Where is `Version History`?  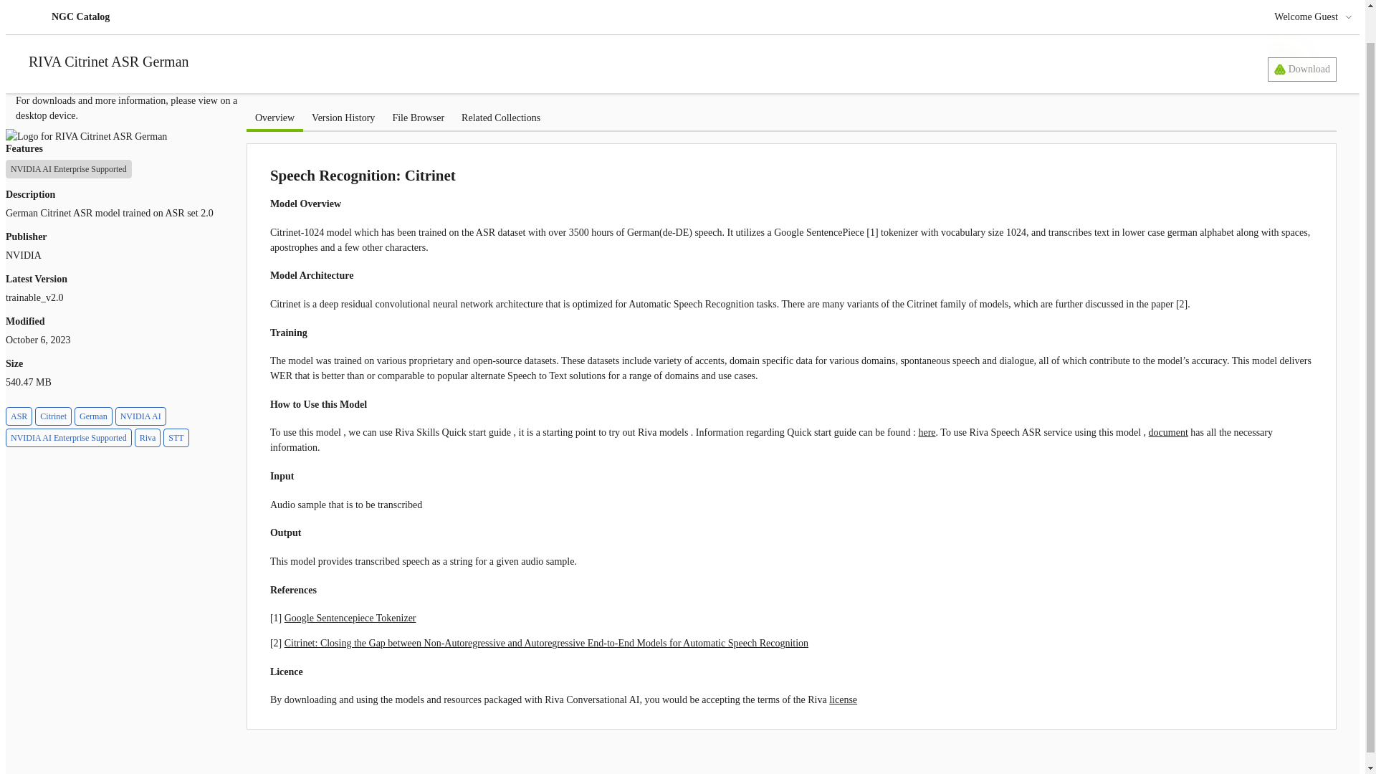 Version History is located at coordinates (343, 118).